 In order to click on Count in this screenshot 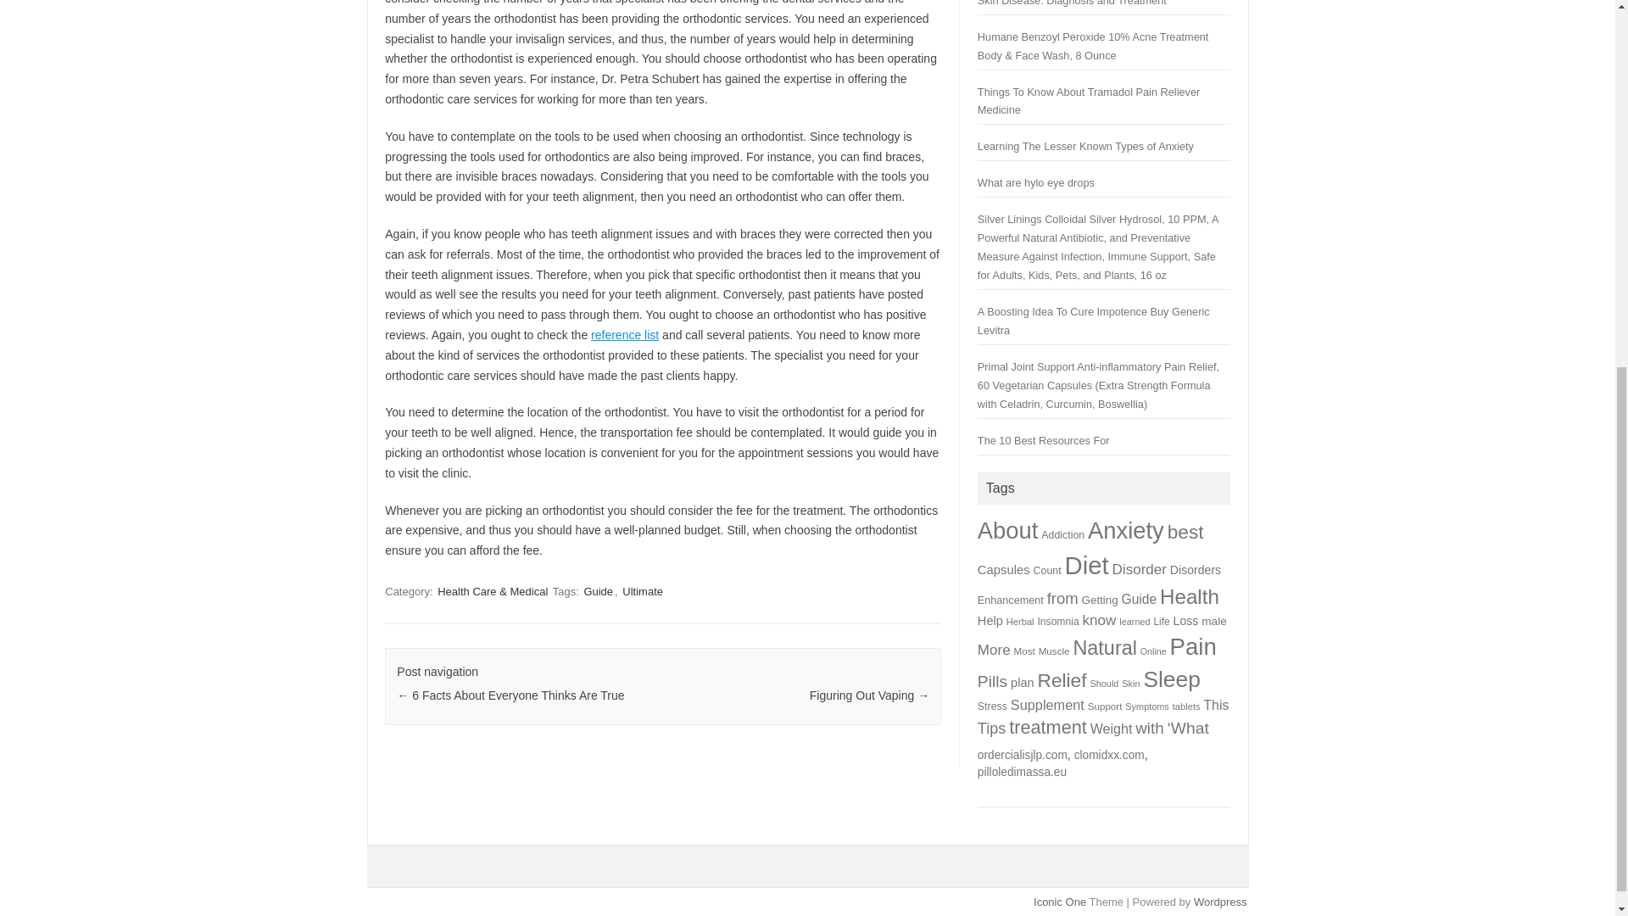, I will do `click(1047, 571)`.